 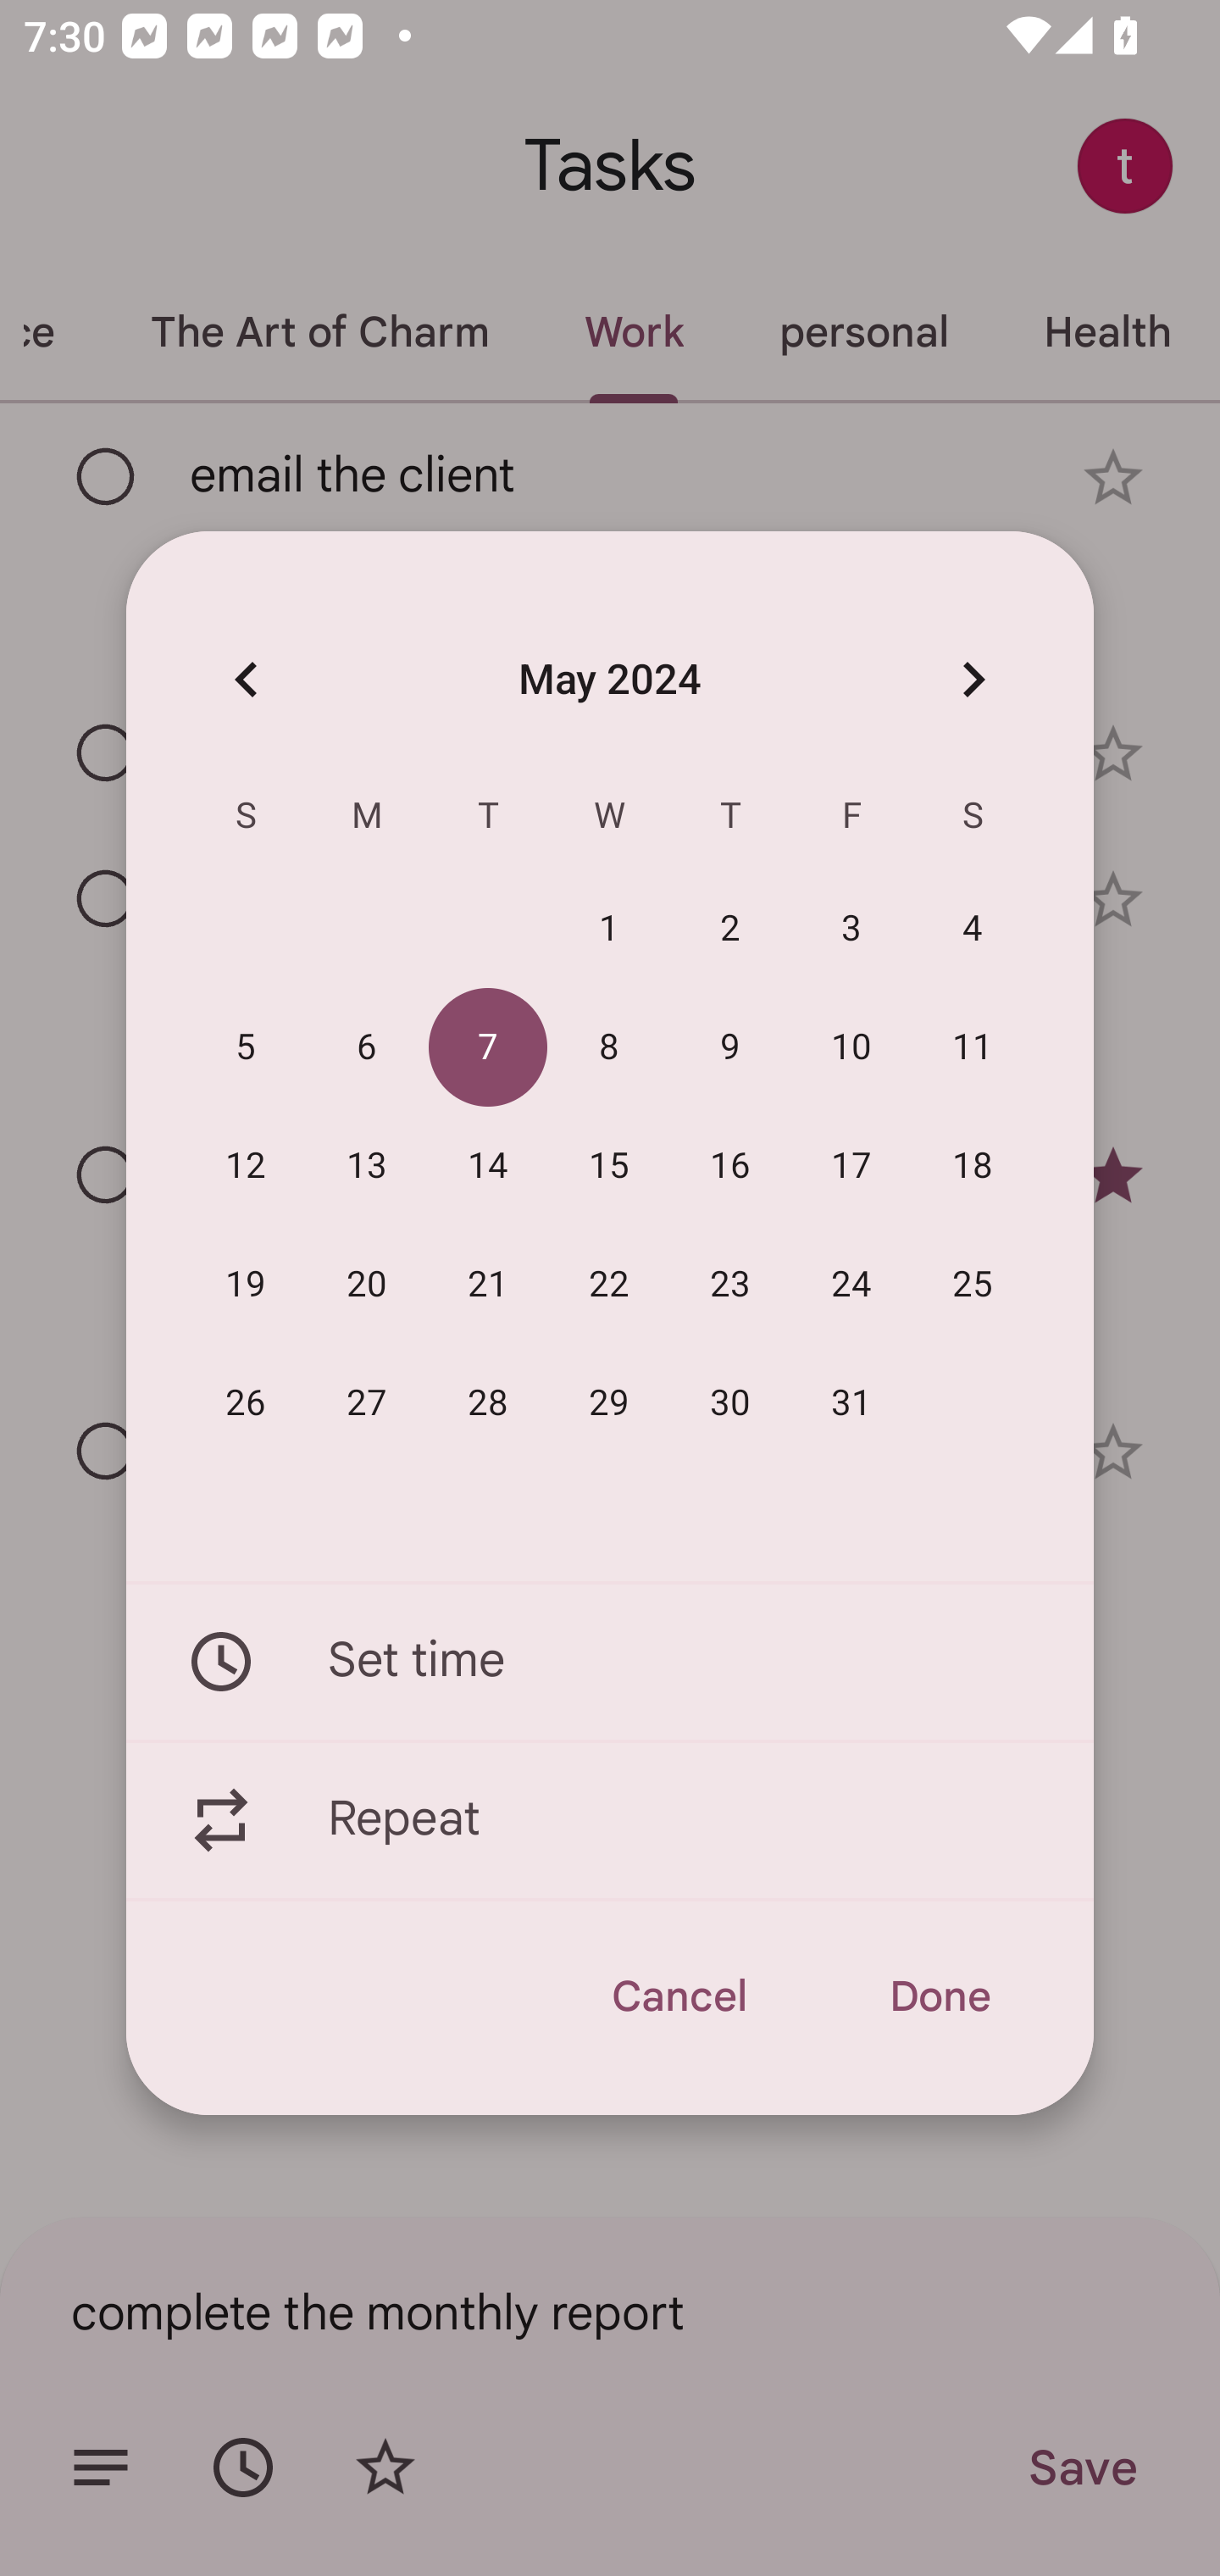 What do you see at coordinates (609, 1285) in the screenshot?
I see `22 22 May 2024` at bounding box center [609, 1285].